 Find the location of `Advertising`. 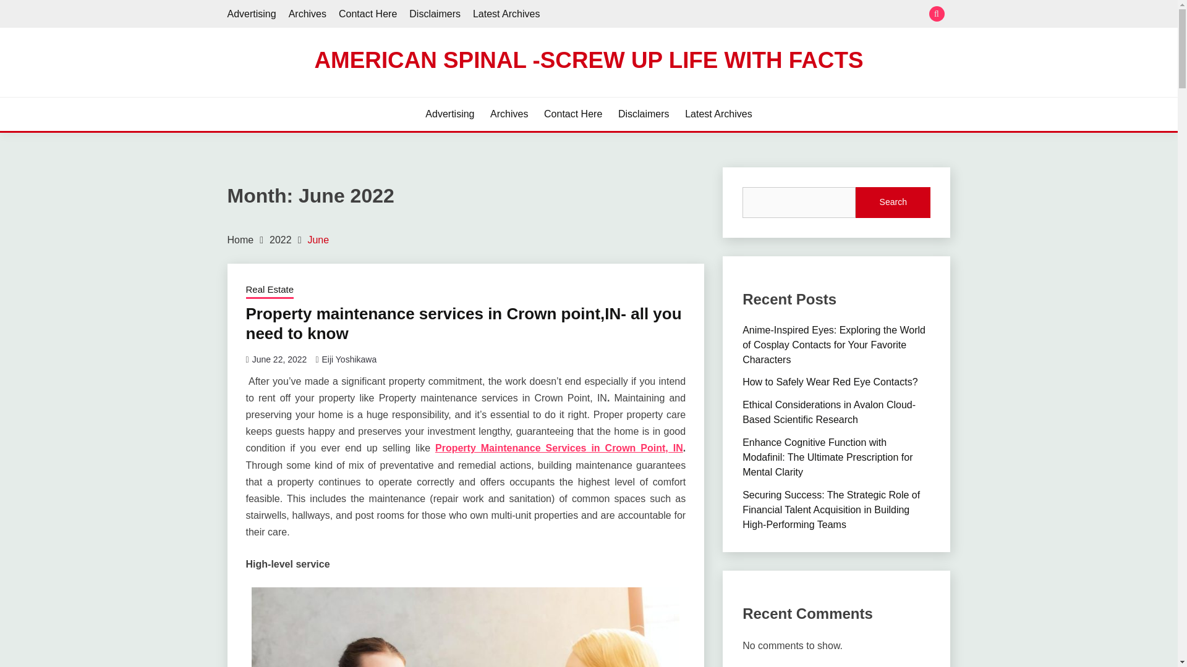

Advertising is located at coordinates (449, 114).